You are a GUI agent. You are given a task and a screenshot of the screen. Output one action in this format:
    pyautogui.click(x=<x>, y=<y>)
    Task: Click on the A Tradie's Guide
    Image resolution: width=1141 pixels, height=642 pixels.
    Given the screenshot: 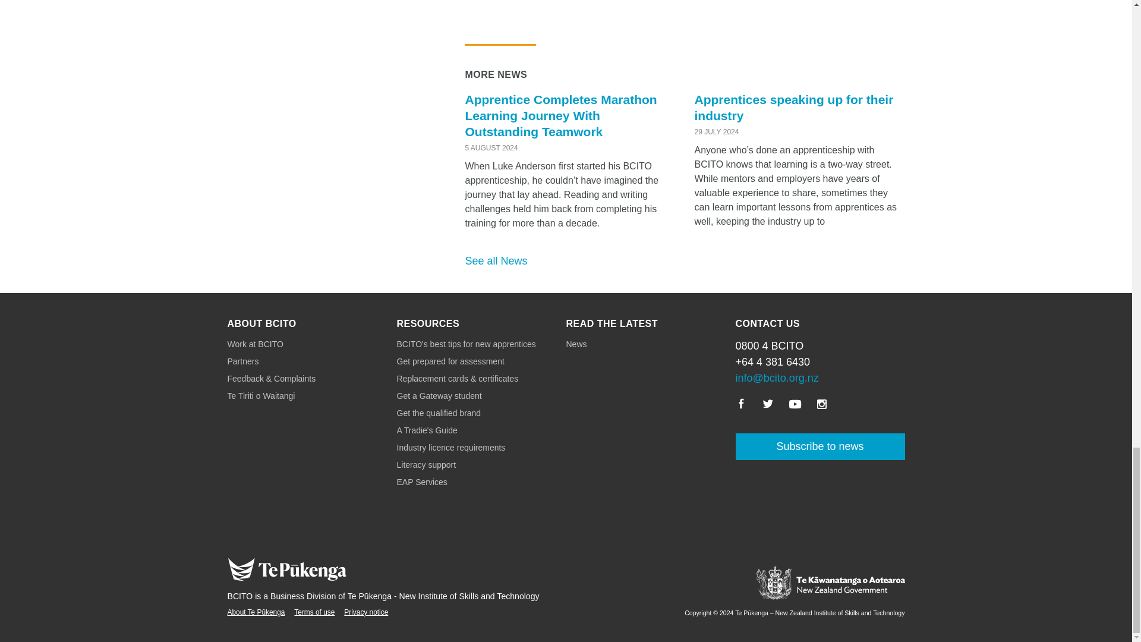 What is the action you would take?
    pyautogui.click(x=481, y=430)
    